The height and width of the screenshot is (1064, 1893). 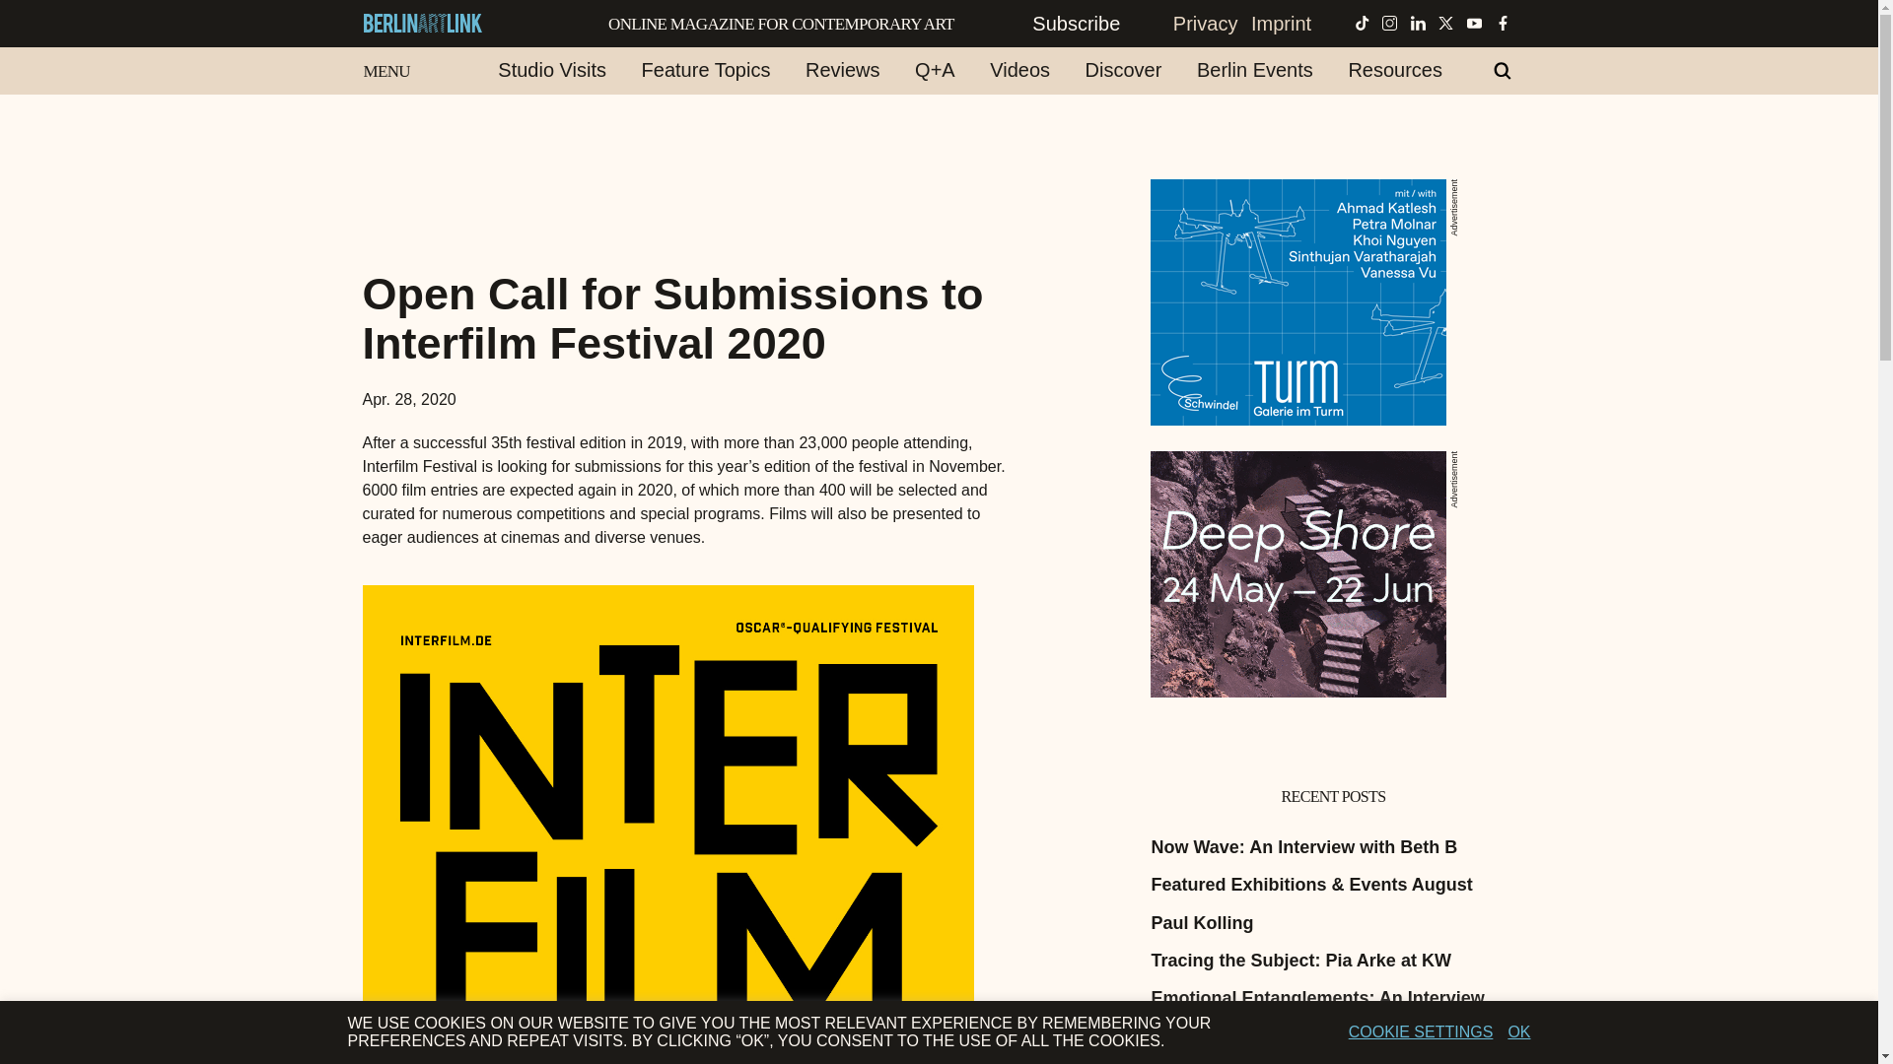 What do you see at coordinates (1205, 23) in the screenshot?
I see `Privacy` at bounding box center [1205, 23].